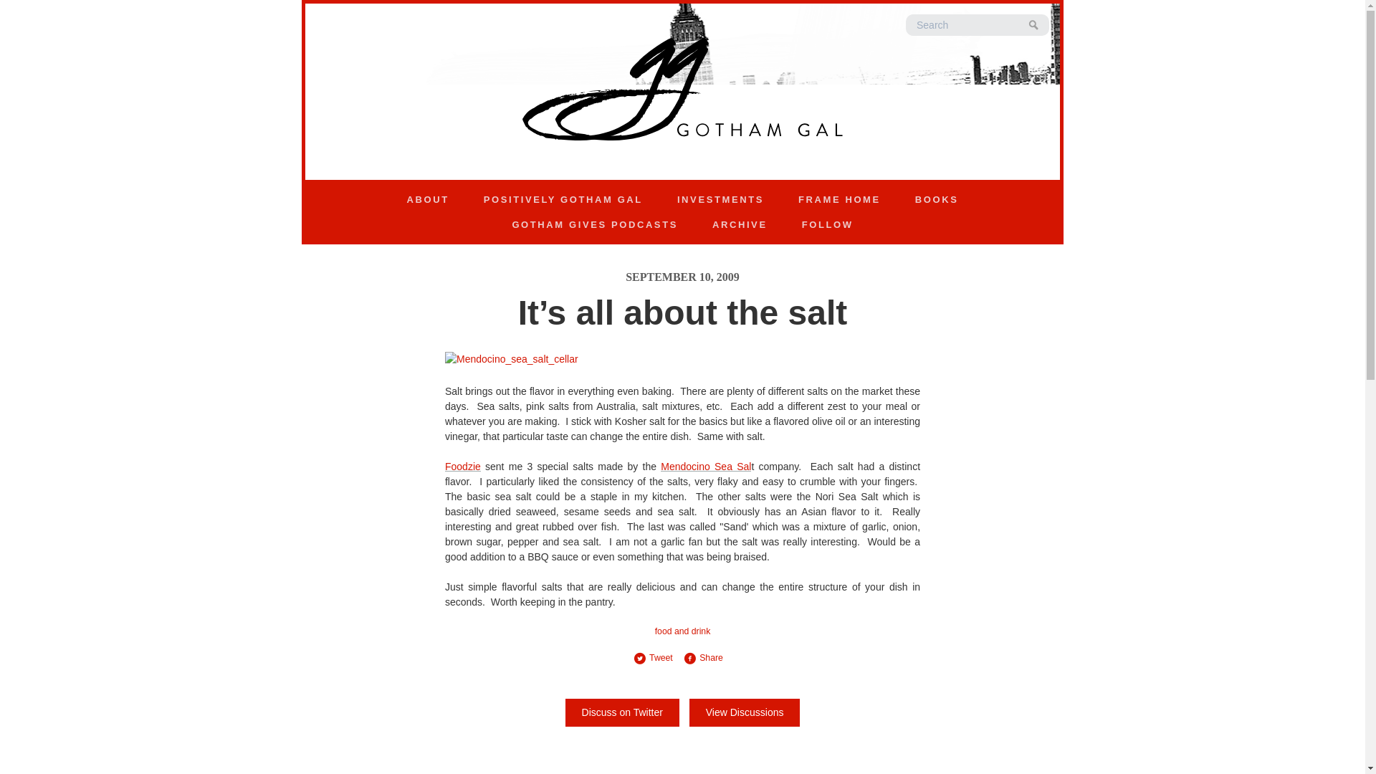  I want to click on Books, so click(936, 199).